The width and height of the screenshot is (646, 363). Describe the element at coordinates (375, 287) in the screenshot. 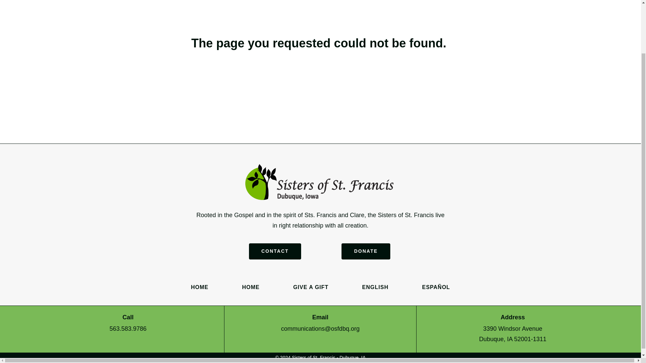

I see `English` at that location.